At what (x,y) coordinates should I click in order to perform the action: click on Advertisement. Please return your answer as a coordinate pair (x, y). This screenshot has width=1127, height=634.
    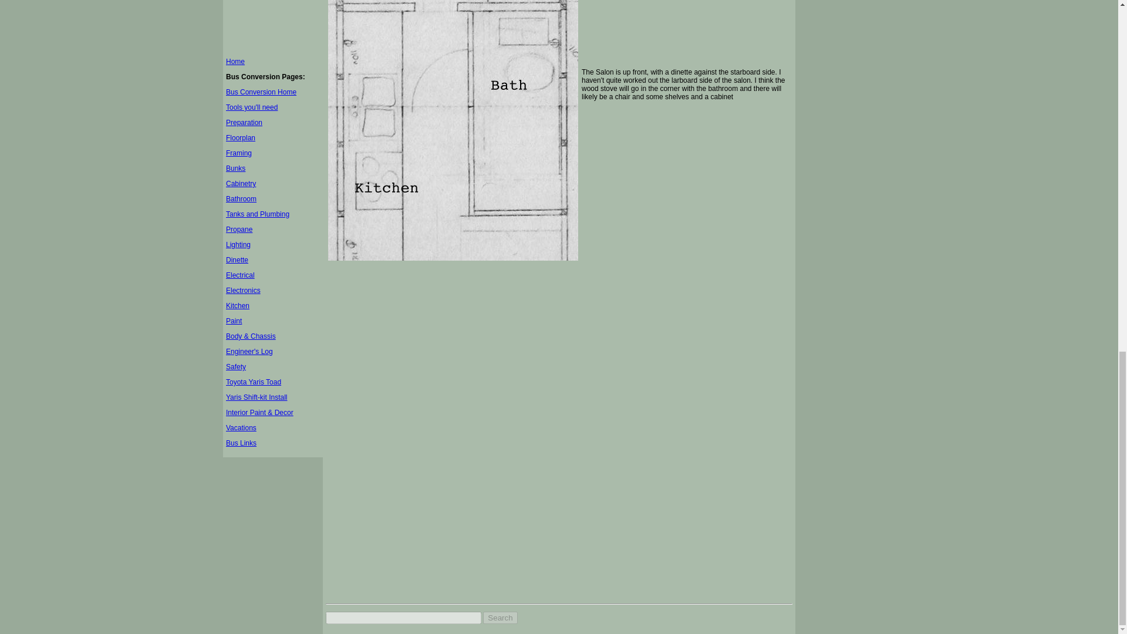
    Looking at the image, I should click on (273, 25).